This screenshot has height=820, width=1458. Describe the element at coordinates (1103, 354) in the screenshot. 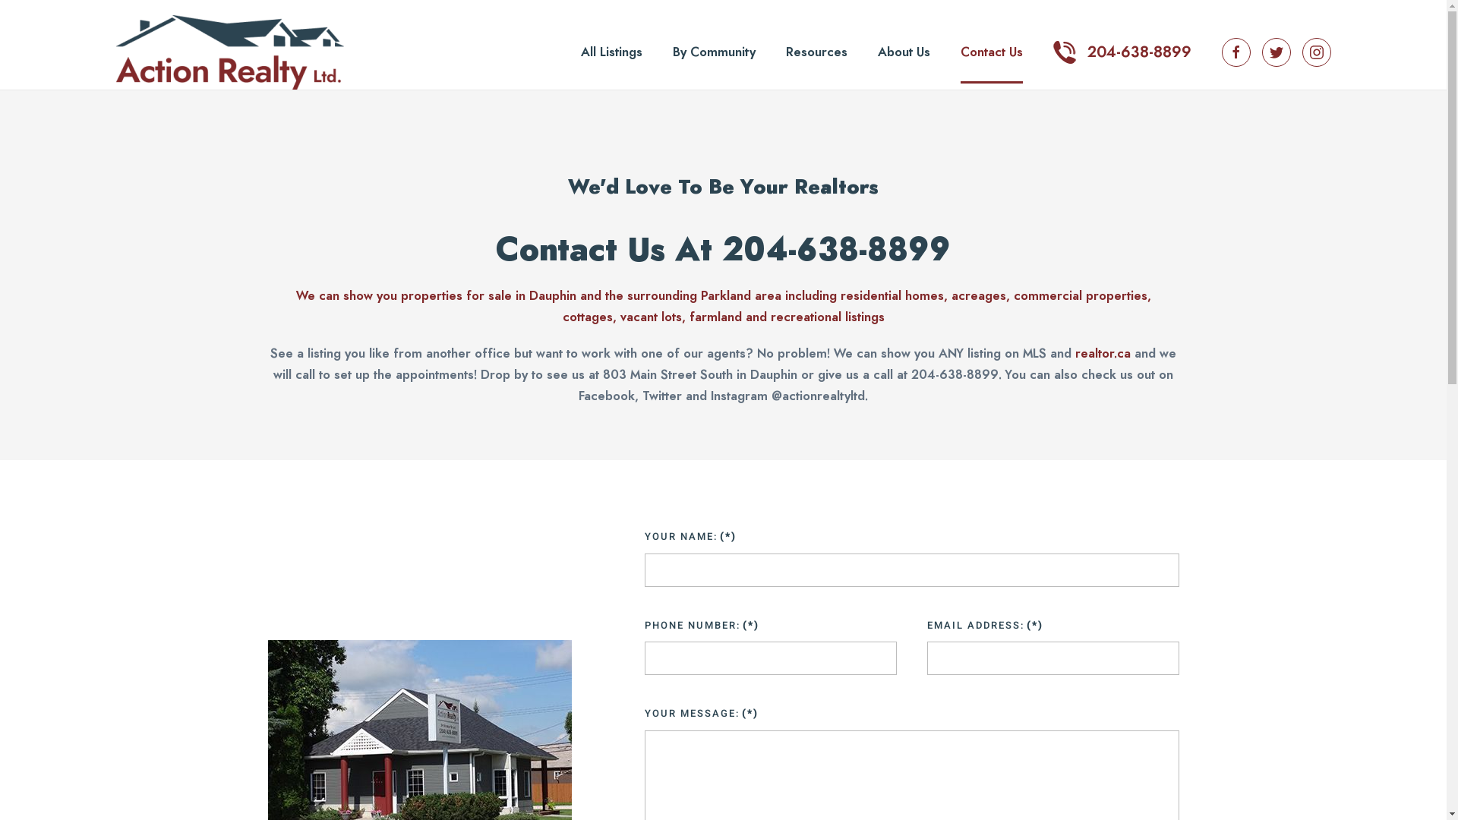

I see `realtor.ca` at that location.